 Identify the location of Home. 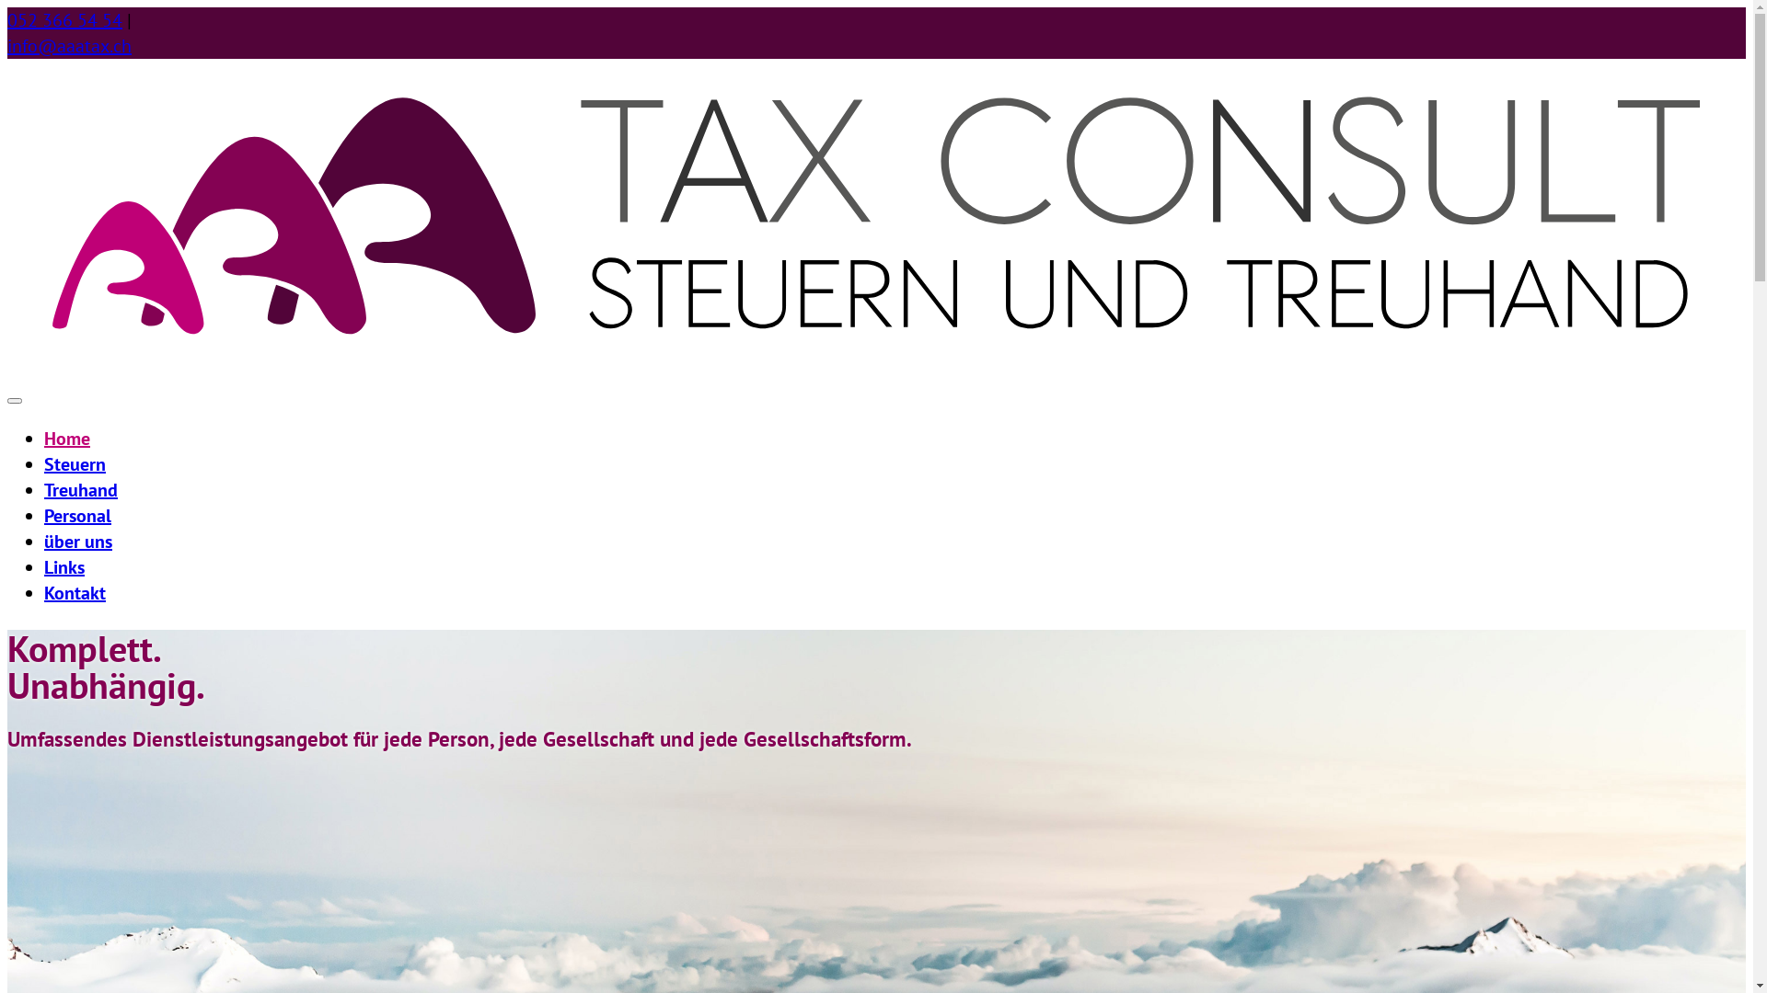
(67, 439).